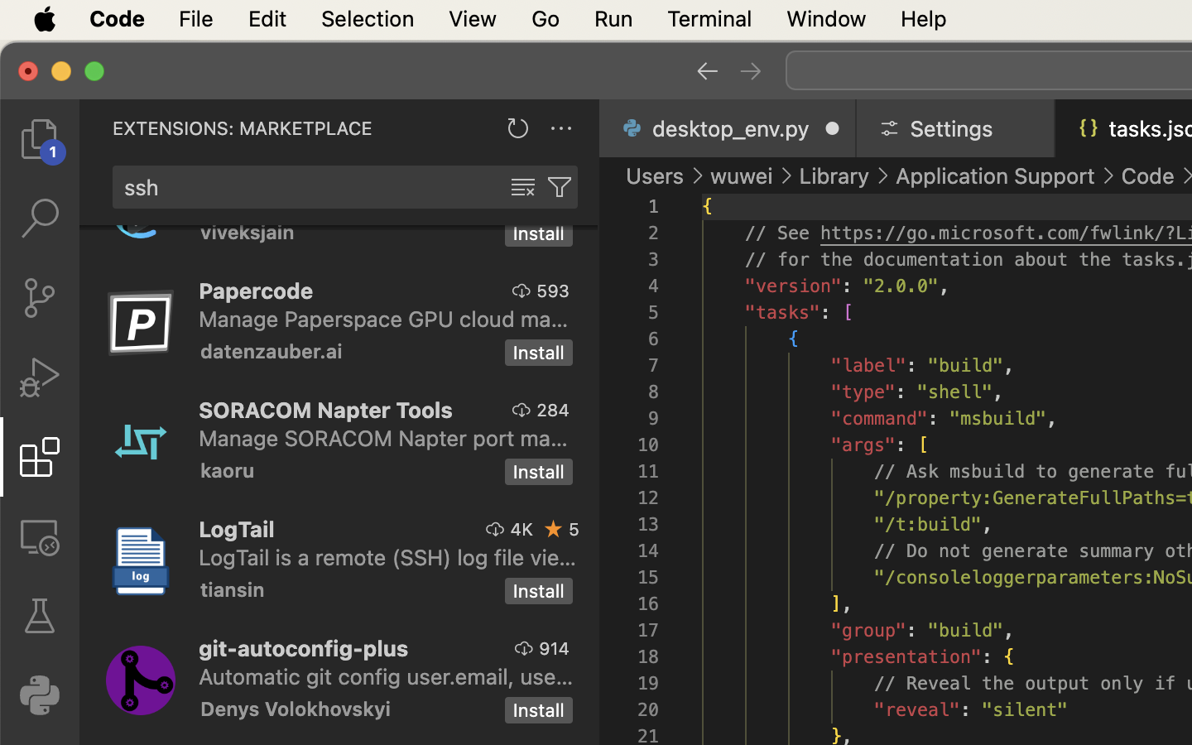 This screenshot has width=1192, height=745. What do you see at coordinates (40, 616) in the screenshot?
I see `0 ` at bounding box center [40, 616].